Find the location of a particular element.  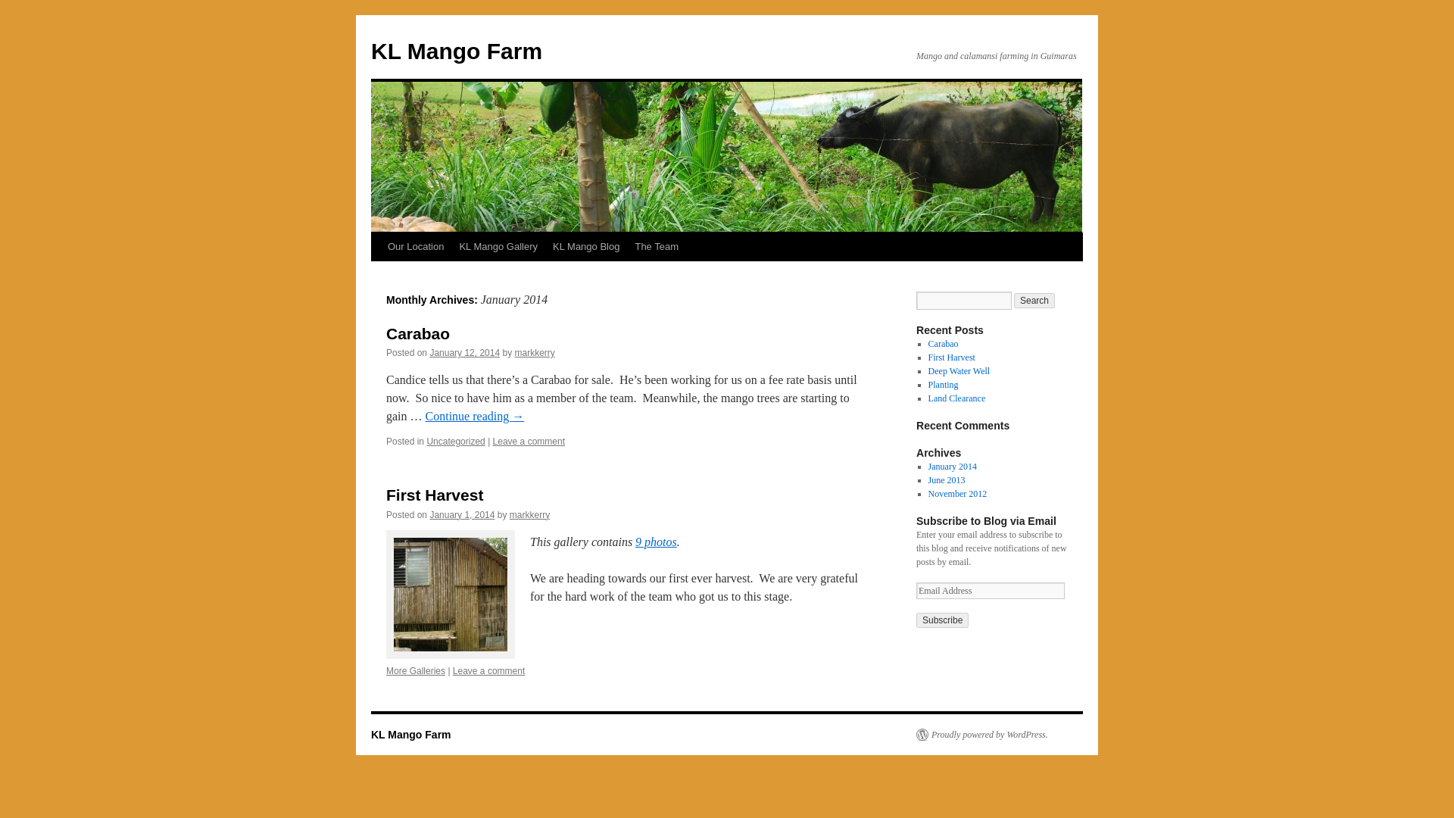

View Galleries is located at coordinates (415, 671).